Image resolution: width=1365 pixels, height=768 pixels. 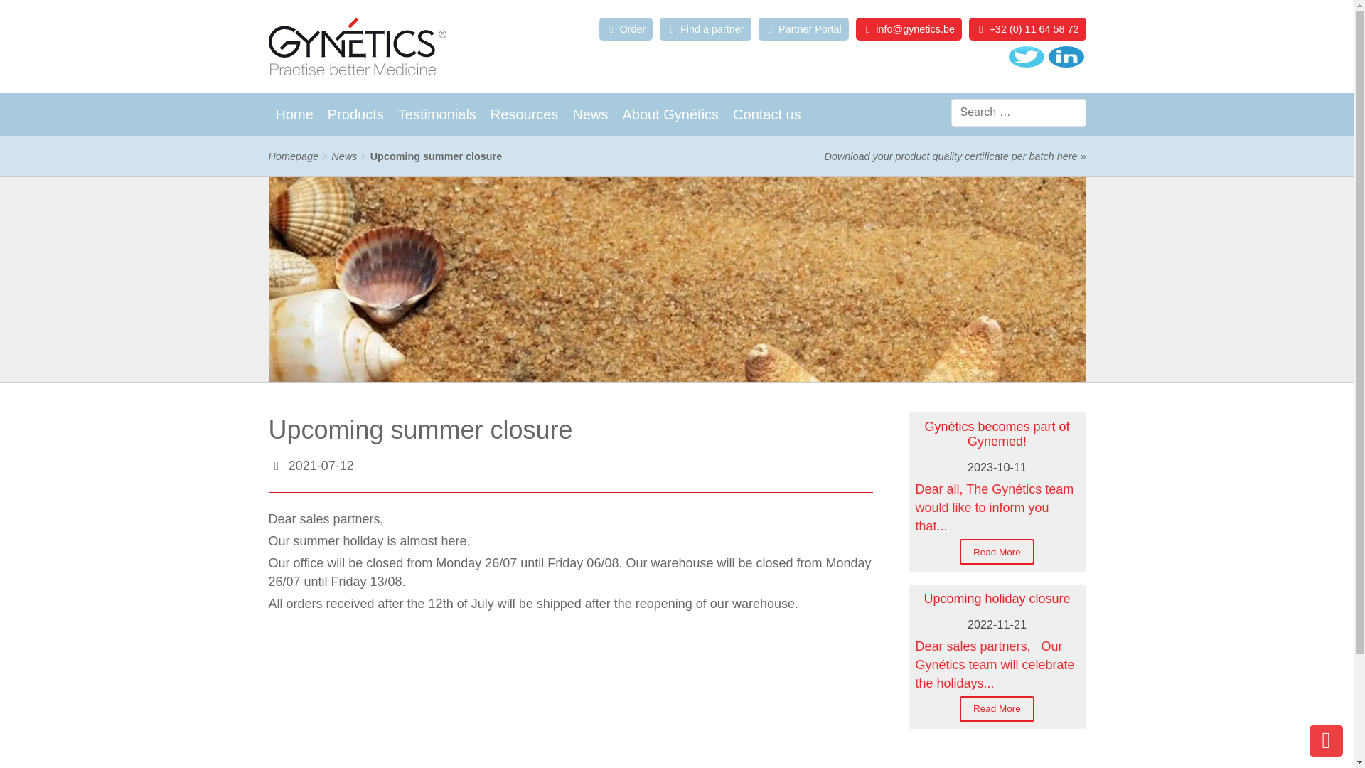 I want to click on Upcoming summer closure, so click(x=436, y=156).